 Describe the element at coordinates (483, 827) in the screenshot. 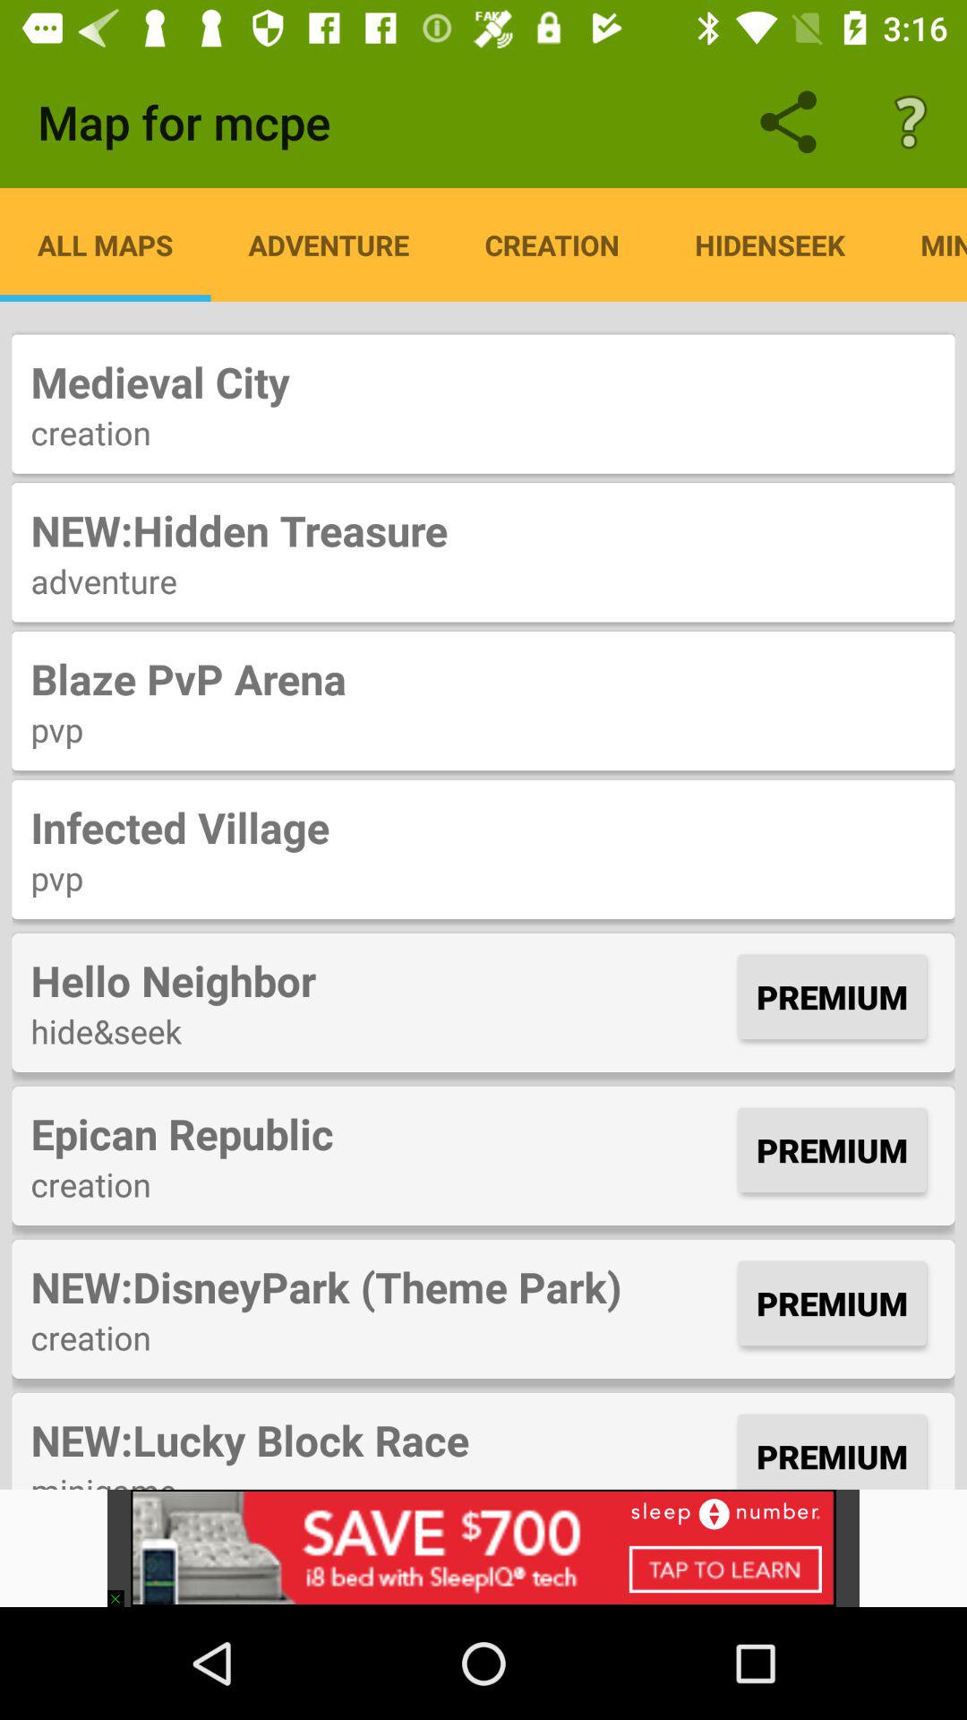

I see `turn on icon above the pvp item` at that location.